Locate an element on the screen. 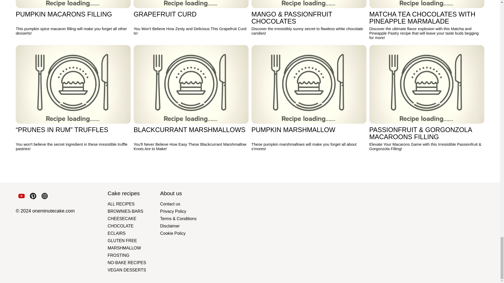  FROSTING is located at coordinates (134, 255).